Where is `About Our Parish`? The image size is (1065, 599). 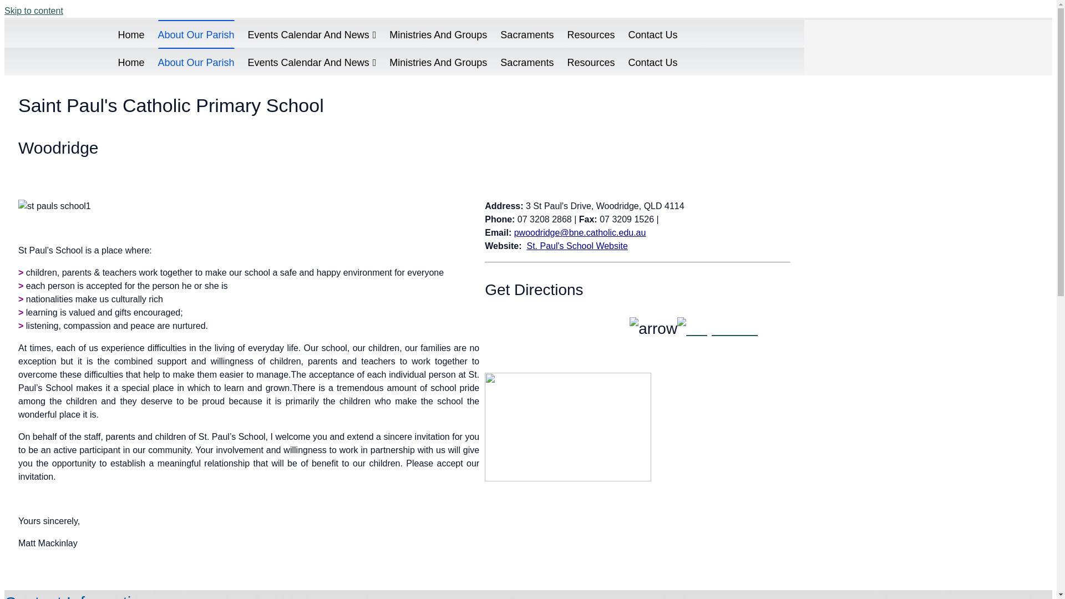
About Our Parish is located at coordinates (196, 34).